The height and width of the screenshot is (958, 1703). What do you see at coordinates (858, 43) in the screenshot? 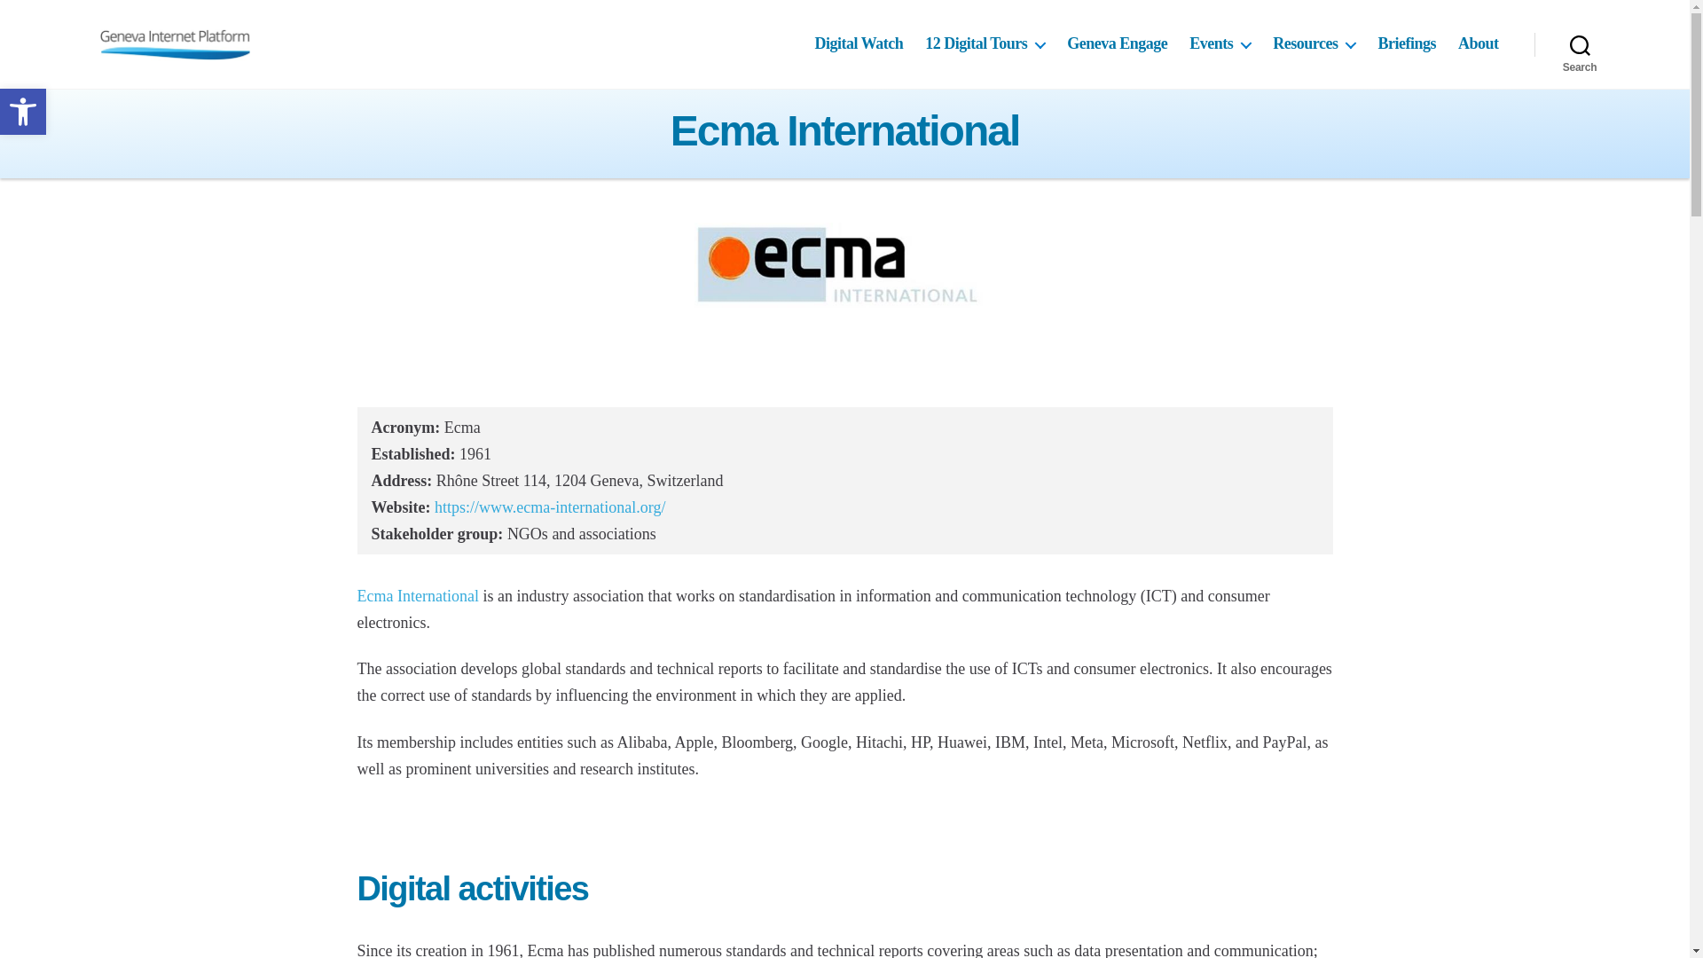
I see `Digital Watch` at bounding box center [858, 43].